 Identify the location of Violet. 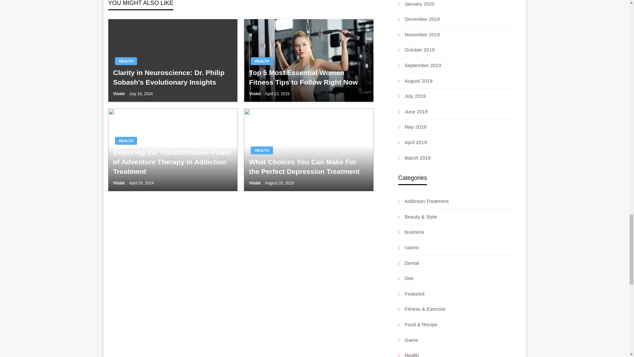
(255, 94).